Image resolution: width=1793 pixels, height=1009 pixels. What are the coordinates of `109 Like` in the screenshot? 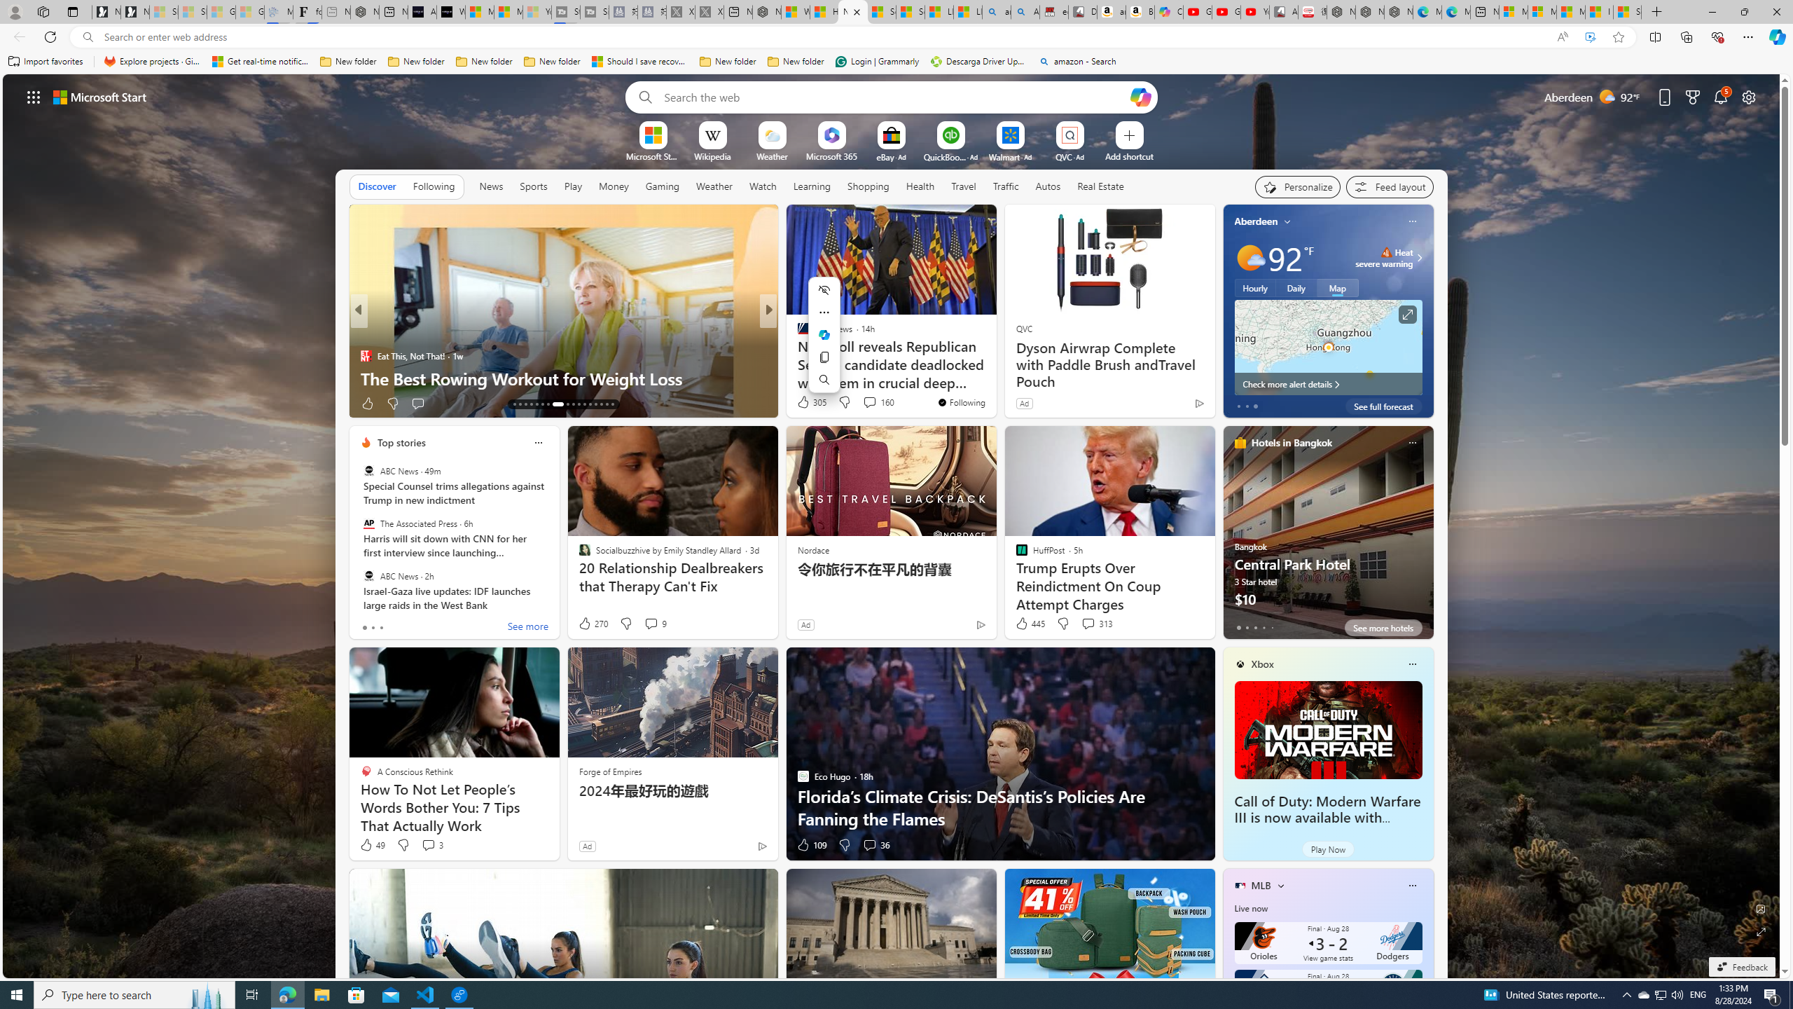 It's located at (811, 845).